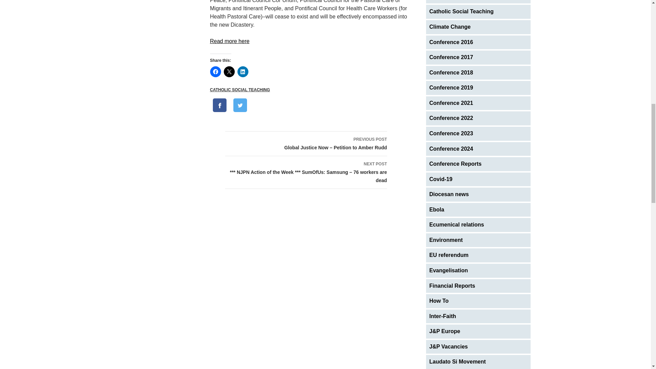  Describe the element at coordinates (229, 72) in the screenshot. I see `Click to share on X` at that location.